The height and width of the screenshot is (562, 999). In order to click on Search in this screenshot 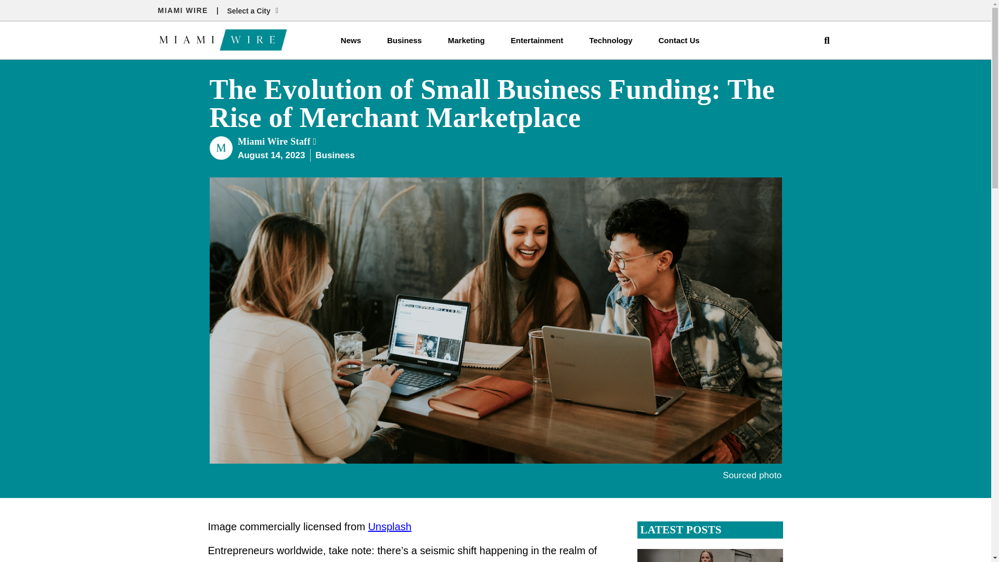, I will do `click(822, 41)`.